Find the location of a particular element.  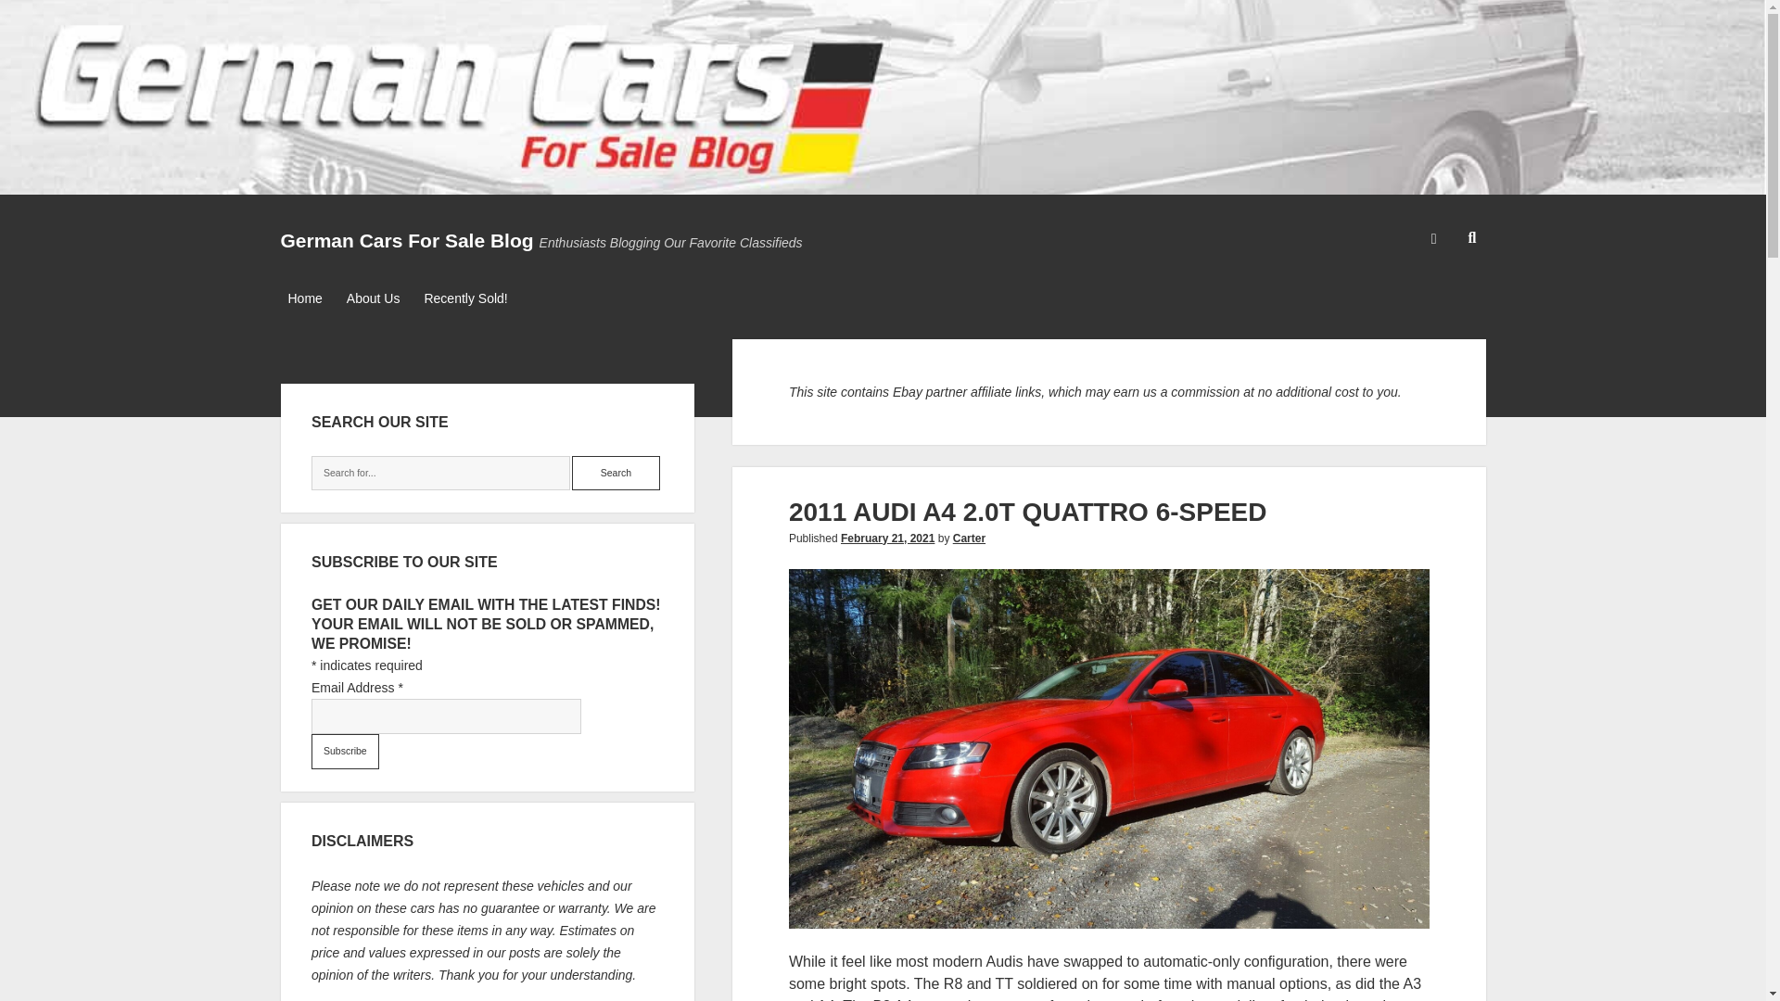

Search for: is located at coordinates (440, 474).